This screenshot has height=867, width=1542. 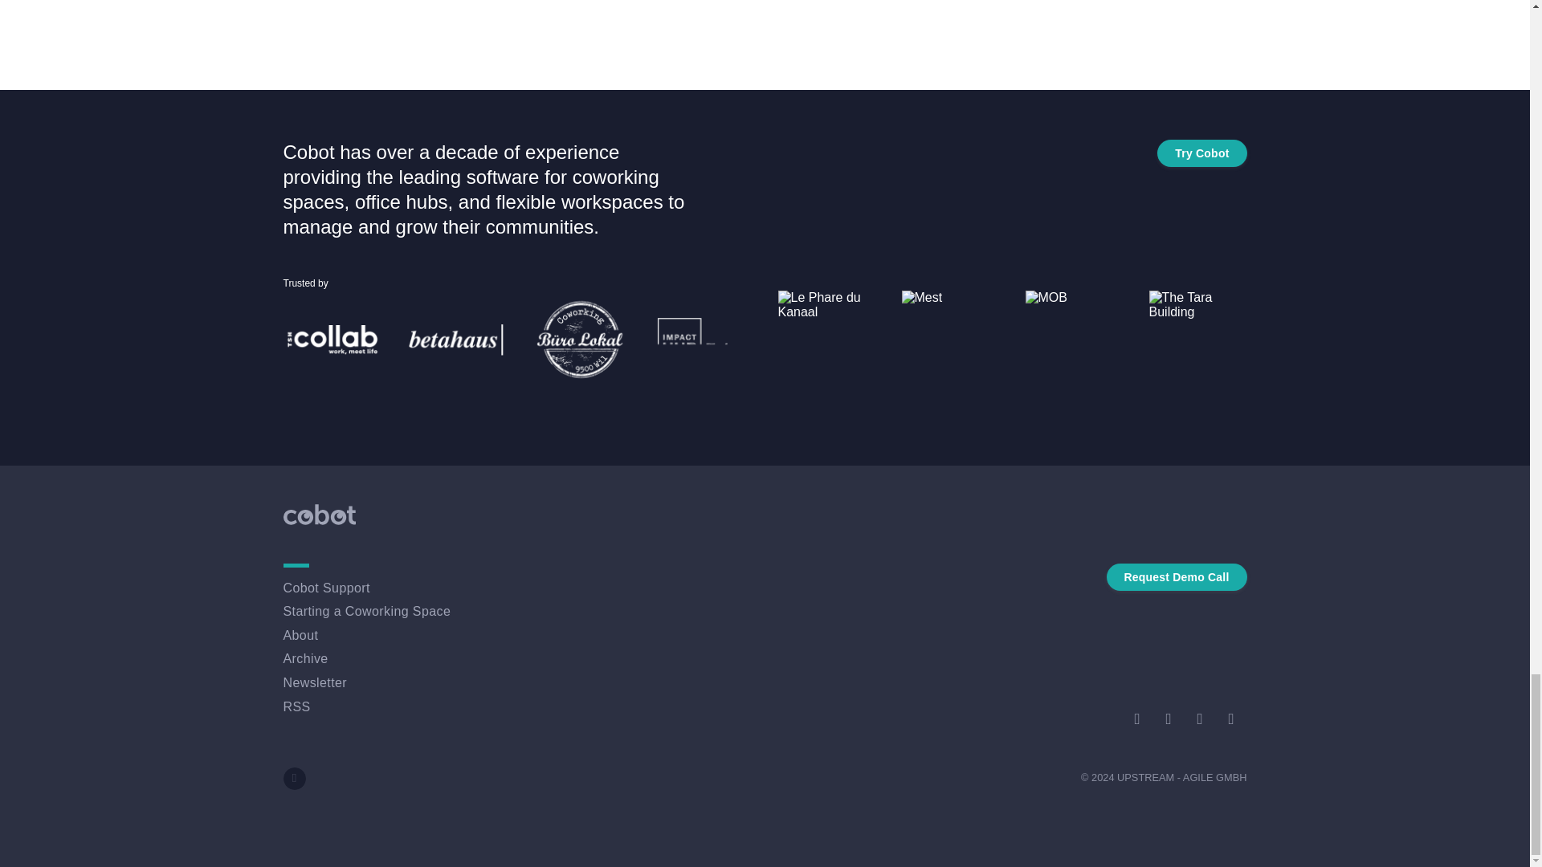 What do you see at coordinates (1230, 719) in the screenshot?
I see `Instagram` at bounding box center [1230, 719].